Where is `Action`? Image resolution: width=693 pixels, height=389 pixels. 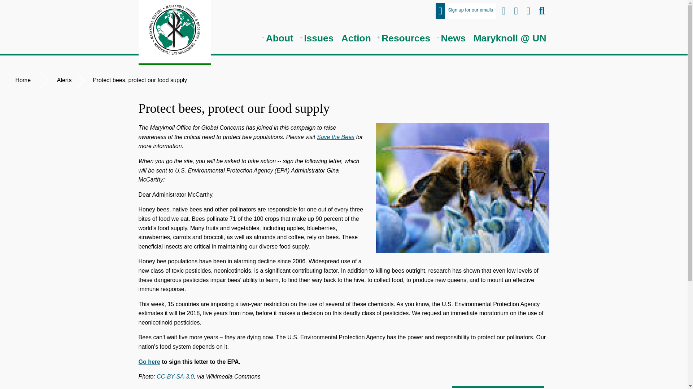
Action is located at coordinates (356, 38).